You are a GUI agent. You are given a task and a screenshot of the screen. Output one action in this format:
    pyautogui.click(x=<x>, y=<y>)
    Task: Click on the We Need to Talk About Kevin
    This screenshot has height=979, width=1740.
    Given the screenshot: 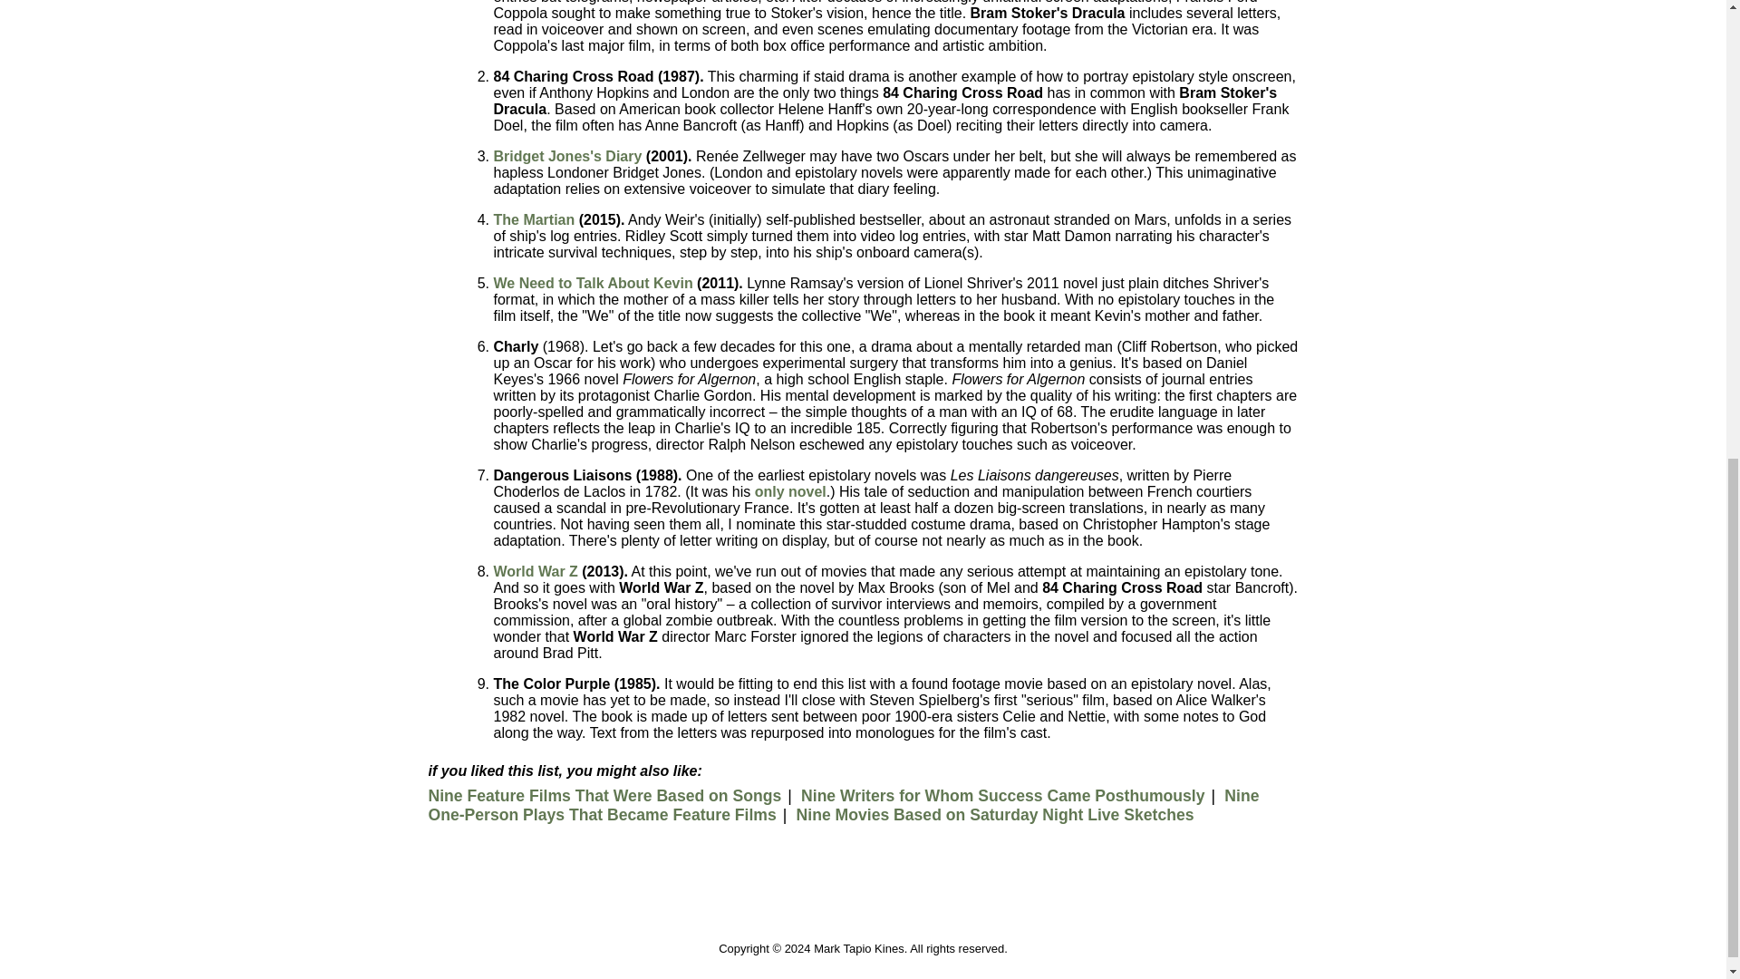 What is the action you would take?
    pyautogui.click(x=593, y=283)
    